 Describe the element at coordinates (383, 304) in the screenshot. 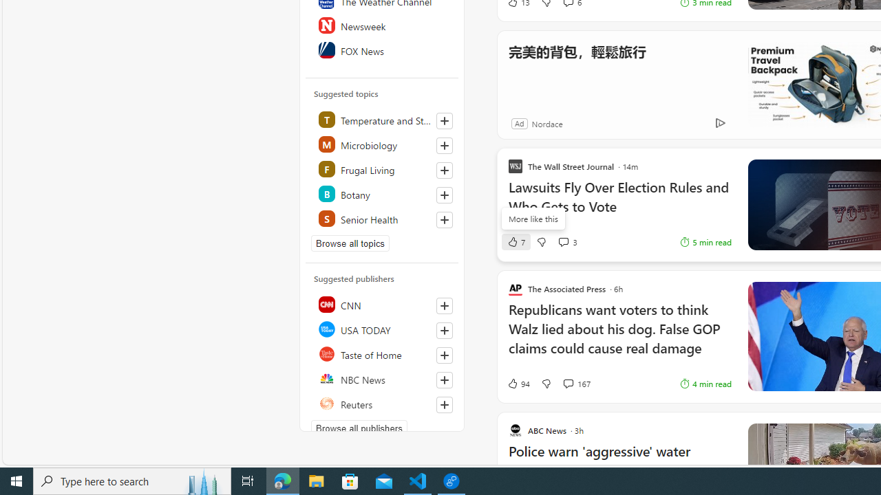

I see `CNN` at that location.